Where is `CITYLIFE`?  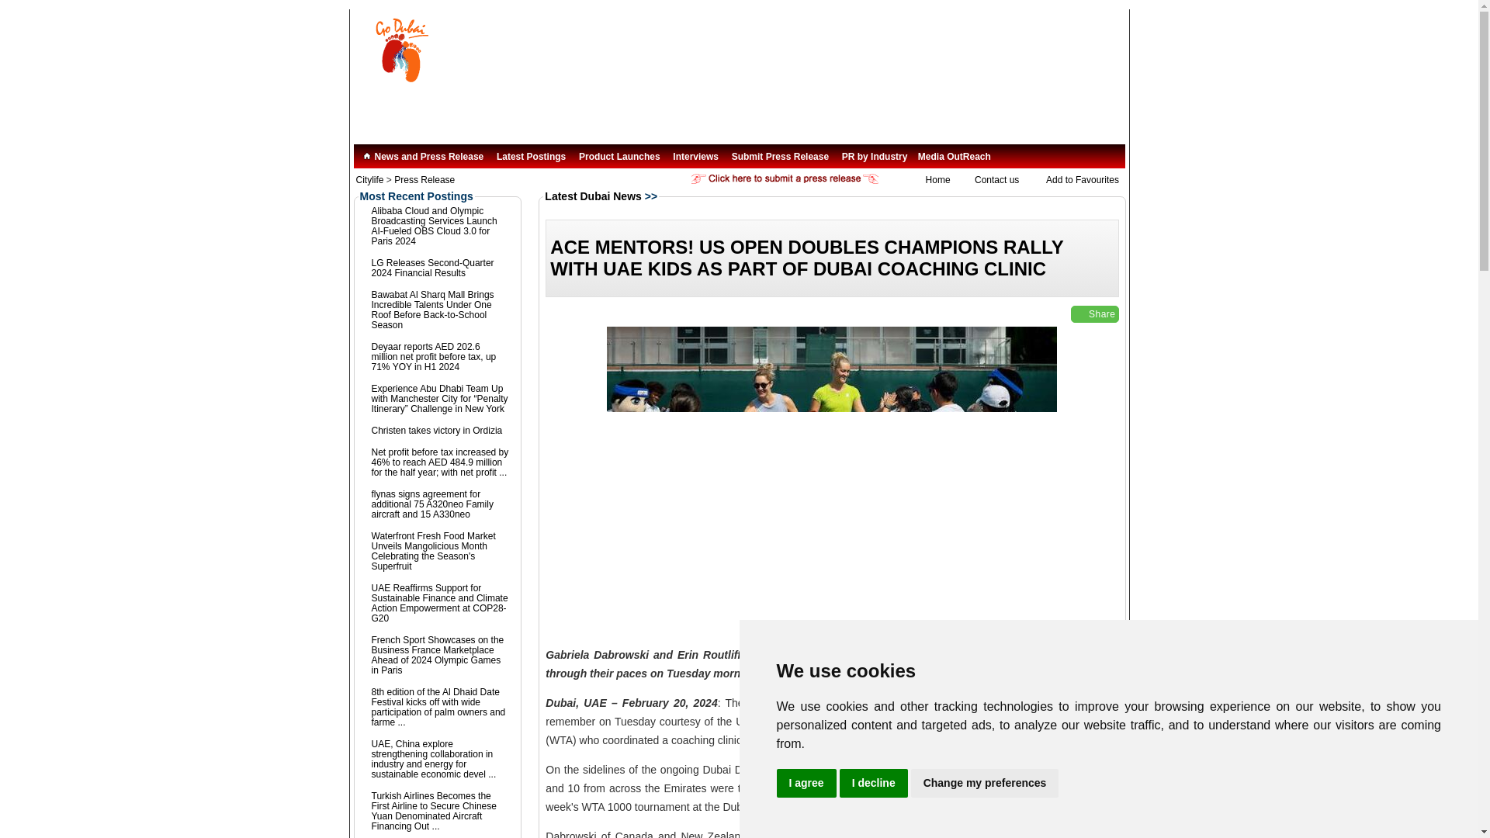 CITYLIFE is located at coordinates (459, 110).